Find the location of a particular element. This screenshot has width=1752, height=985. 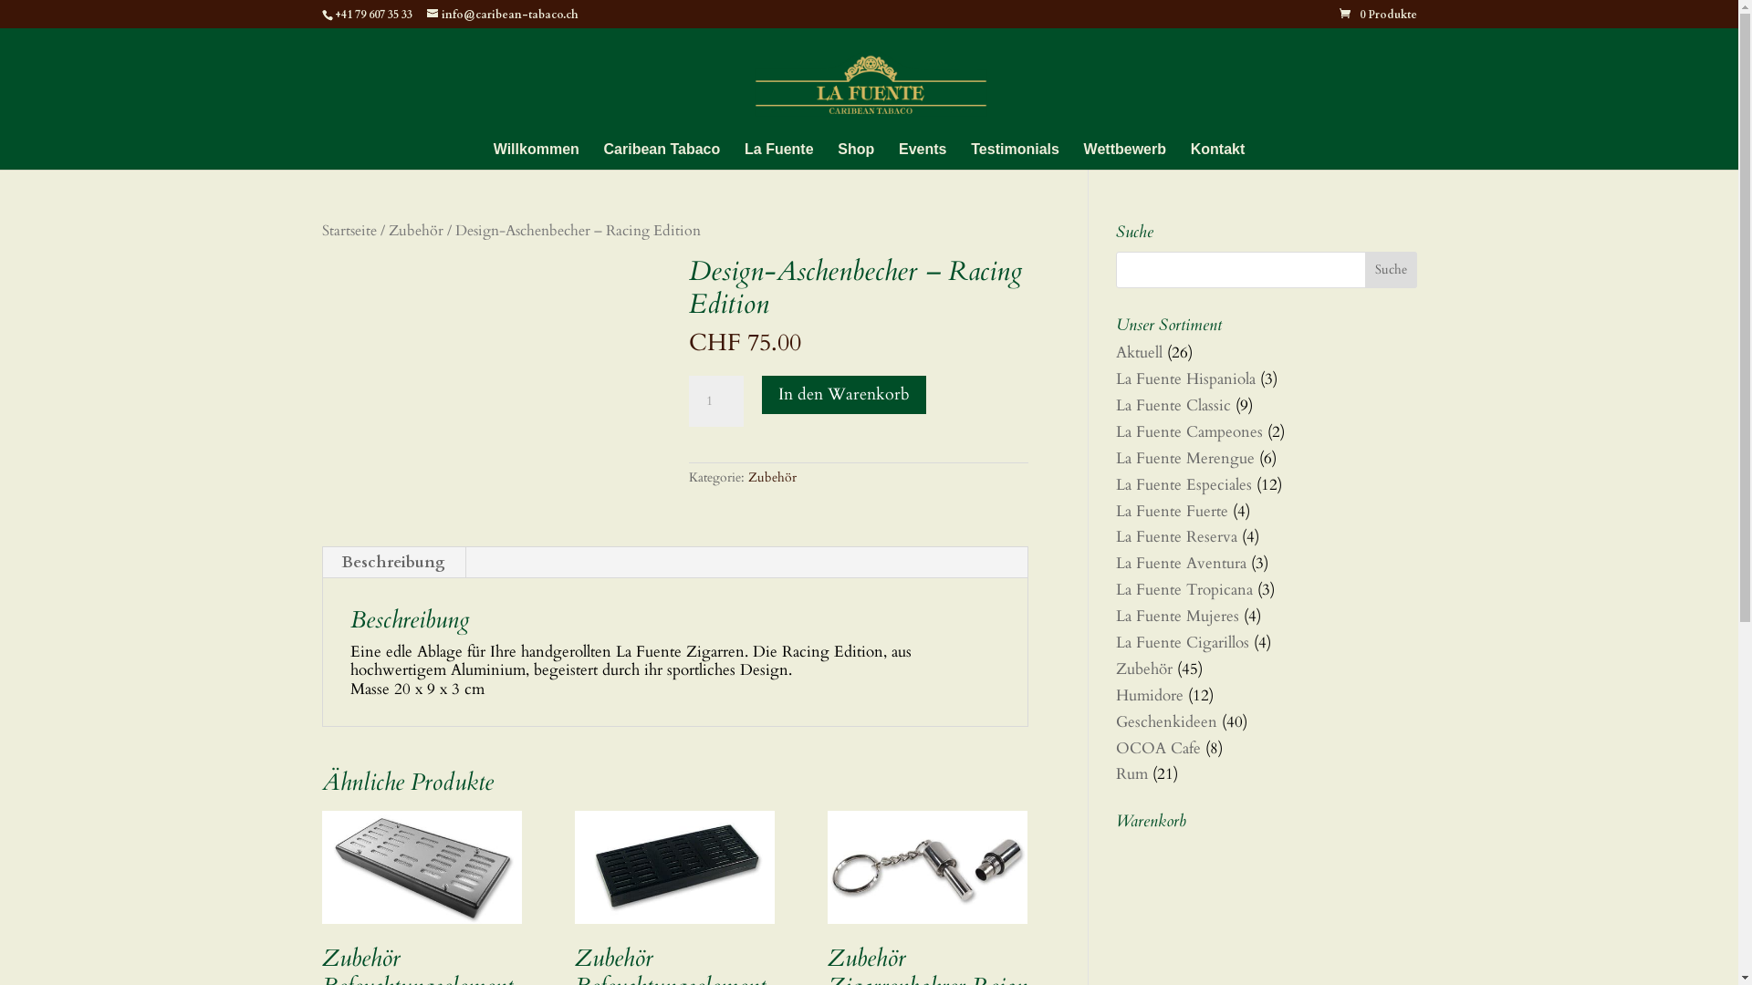

Testimonials is located at coordinates (1015, 157).